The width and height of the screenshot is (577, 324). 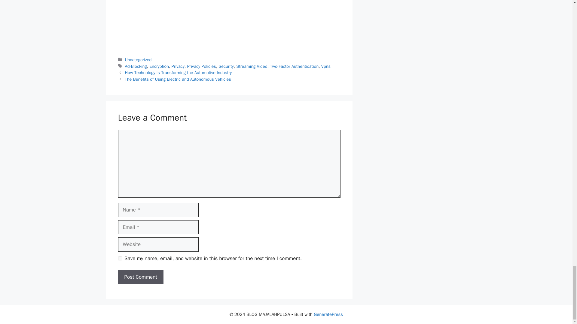 What do you see at coordinates (226, 66) in the screenshot?
I see `Security` at bounding box center [226, 66].